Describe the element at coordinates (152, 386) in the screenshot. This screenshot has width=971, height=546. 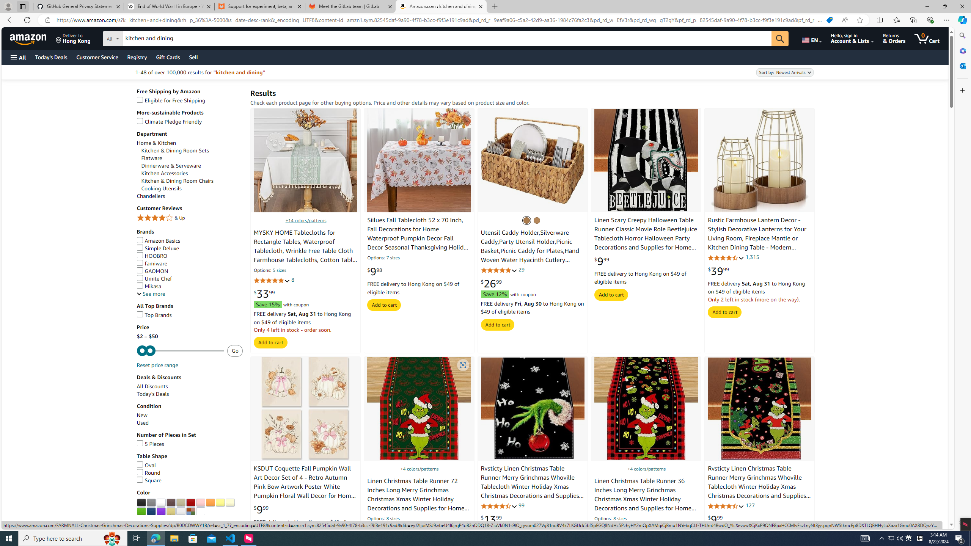
I see `All Discounts` at that location.